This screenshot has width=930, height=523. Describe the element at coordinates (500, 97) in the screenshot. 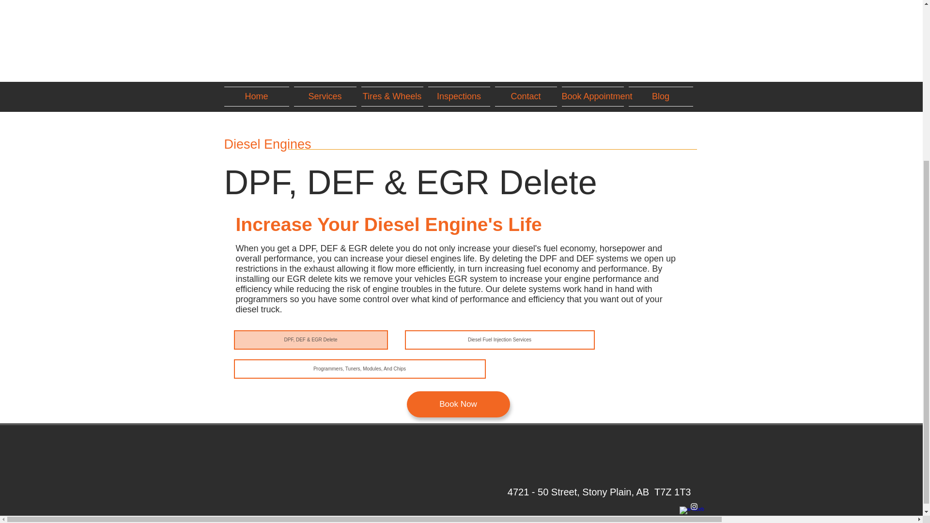

I see `Inspections` at that location.